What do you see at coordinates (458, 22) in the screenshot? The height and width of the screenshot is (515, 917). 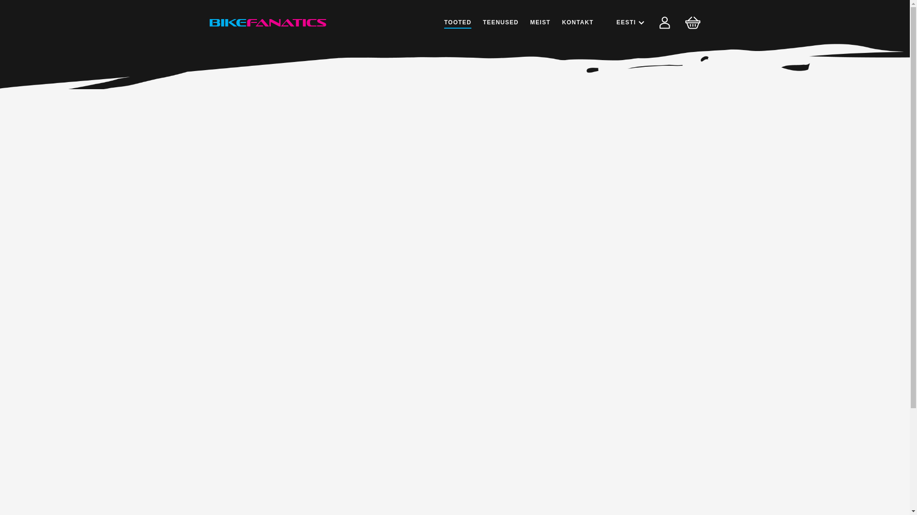 I see `TOOTED` at bounding box center [458, 22].